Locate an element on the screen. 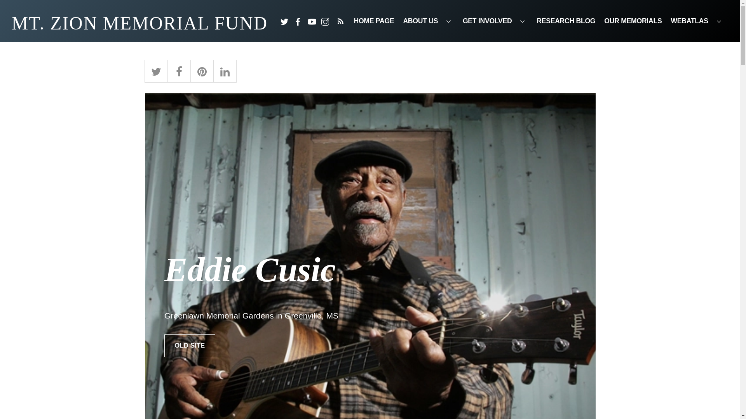 The image size is (746, 419). WEBATLAS is located at coordinates (697, 21).